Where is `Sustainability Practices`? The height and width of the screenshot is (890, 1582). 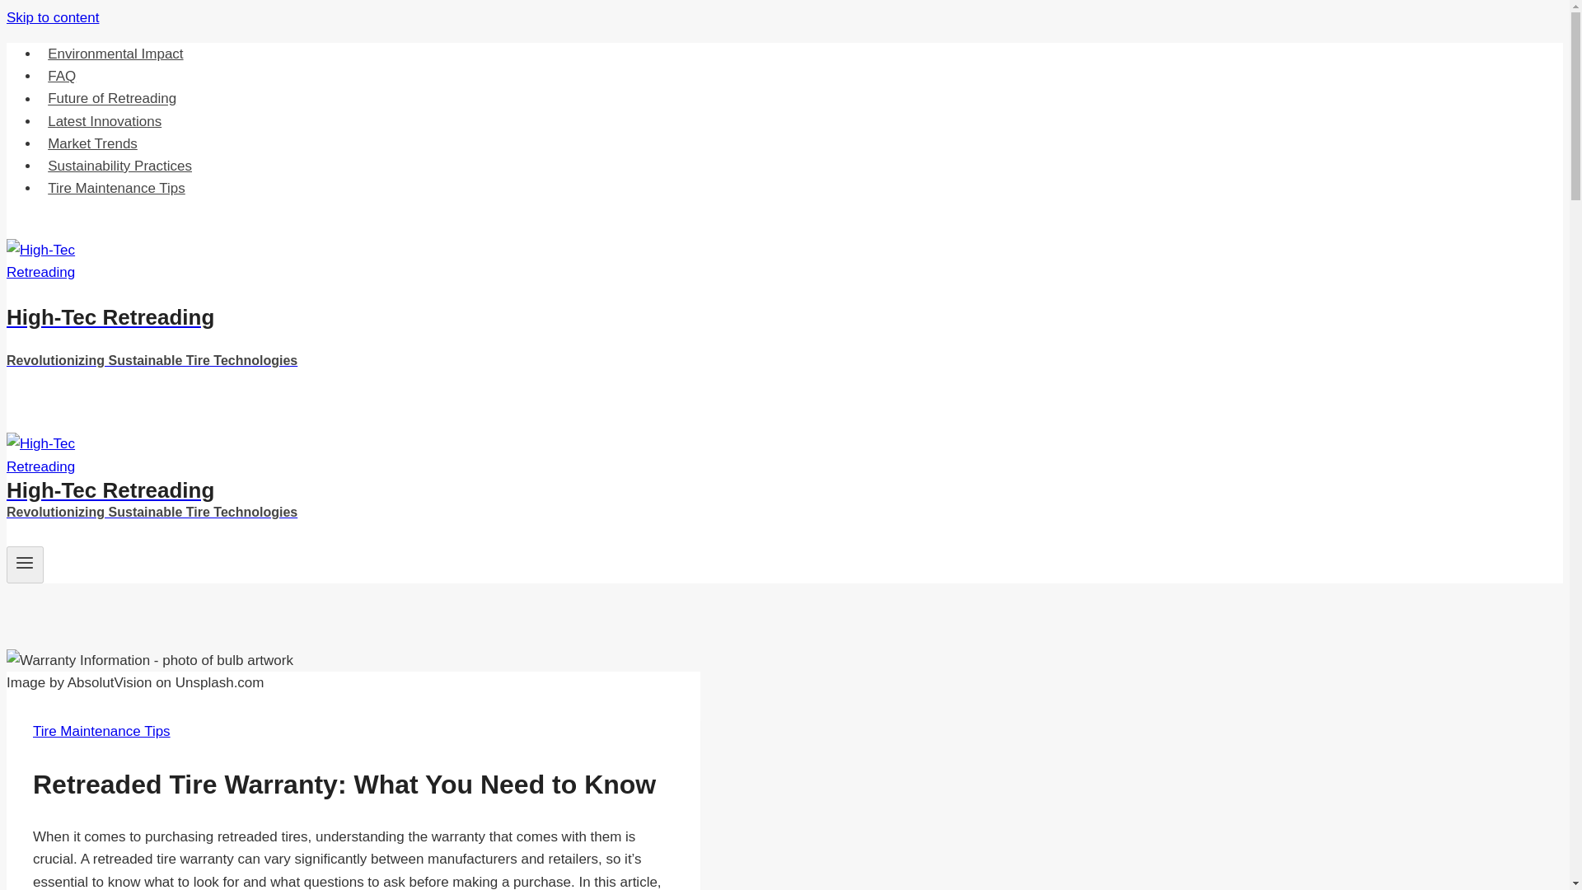
Sustainability Practices is located at coordinates (120, 166).